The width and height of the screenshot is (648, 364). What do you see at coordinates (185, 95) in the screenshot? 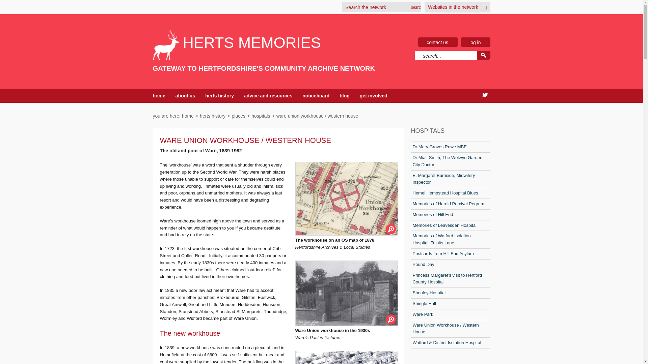
I see `about us` at bounding box center [185, 95].